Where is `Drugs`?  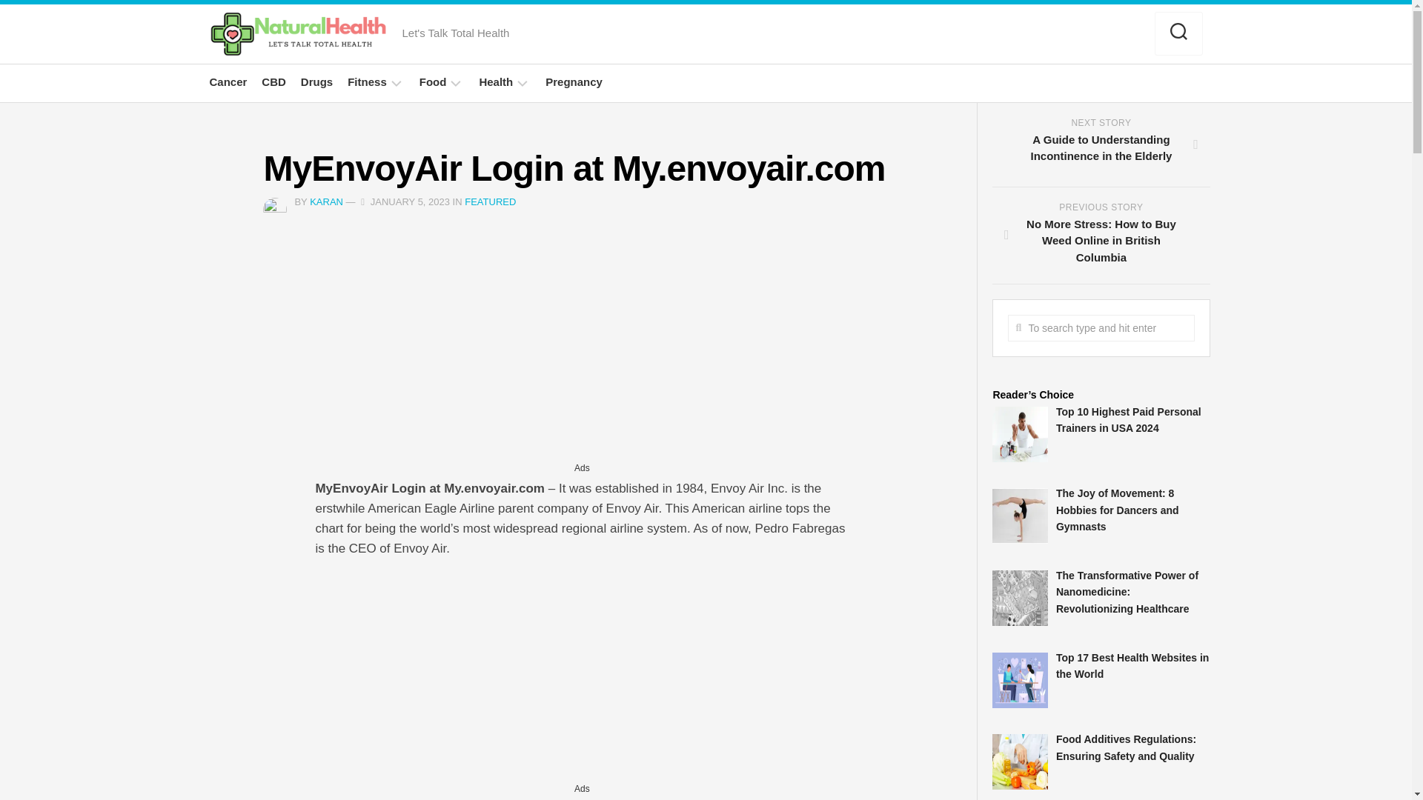
Drugs is located at coordinates (316, 81).